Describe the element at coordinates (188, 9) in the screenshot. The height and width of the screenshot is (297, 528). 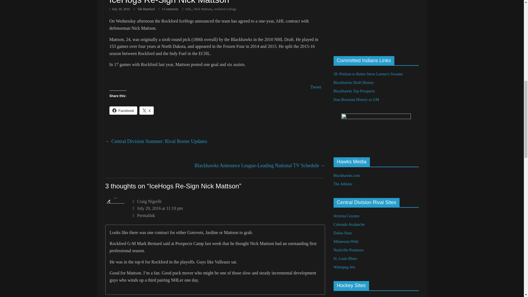
I see `AHL` at that location.